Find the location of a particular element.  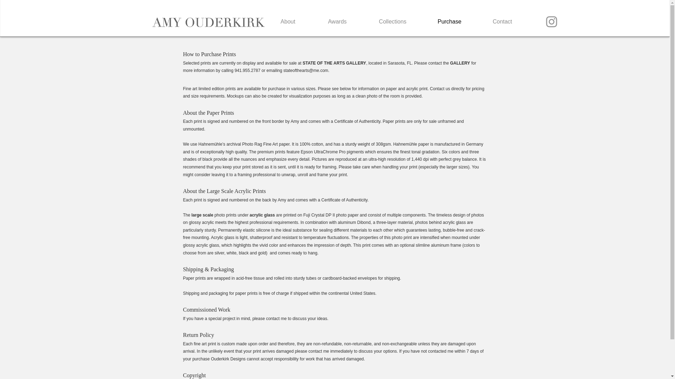

Purchase is located at coordinates (449, 21).